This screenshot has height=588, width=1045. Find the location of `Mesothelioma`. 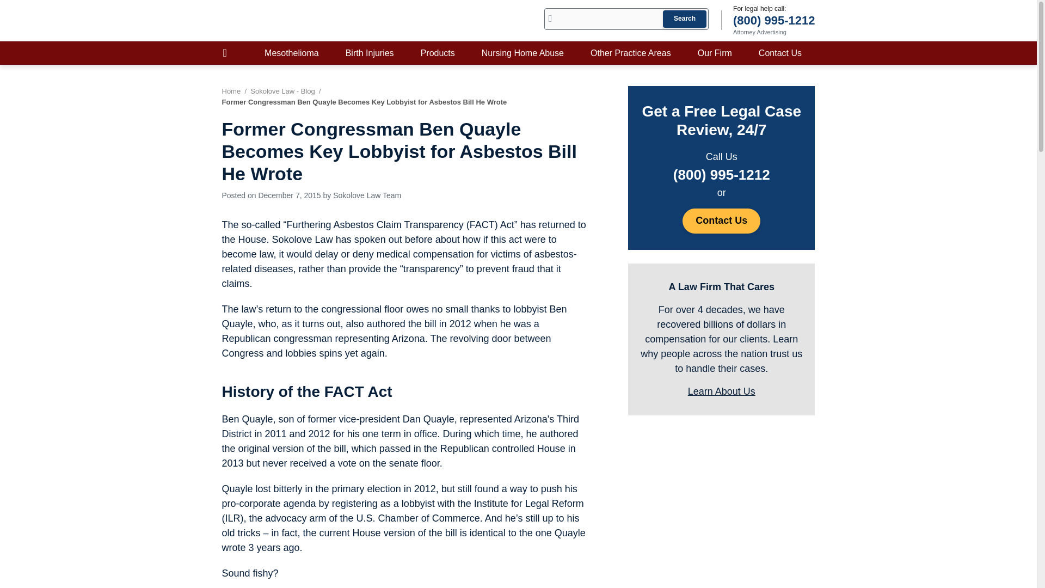

Mesothelioma is located at coordinates (292, 52).